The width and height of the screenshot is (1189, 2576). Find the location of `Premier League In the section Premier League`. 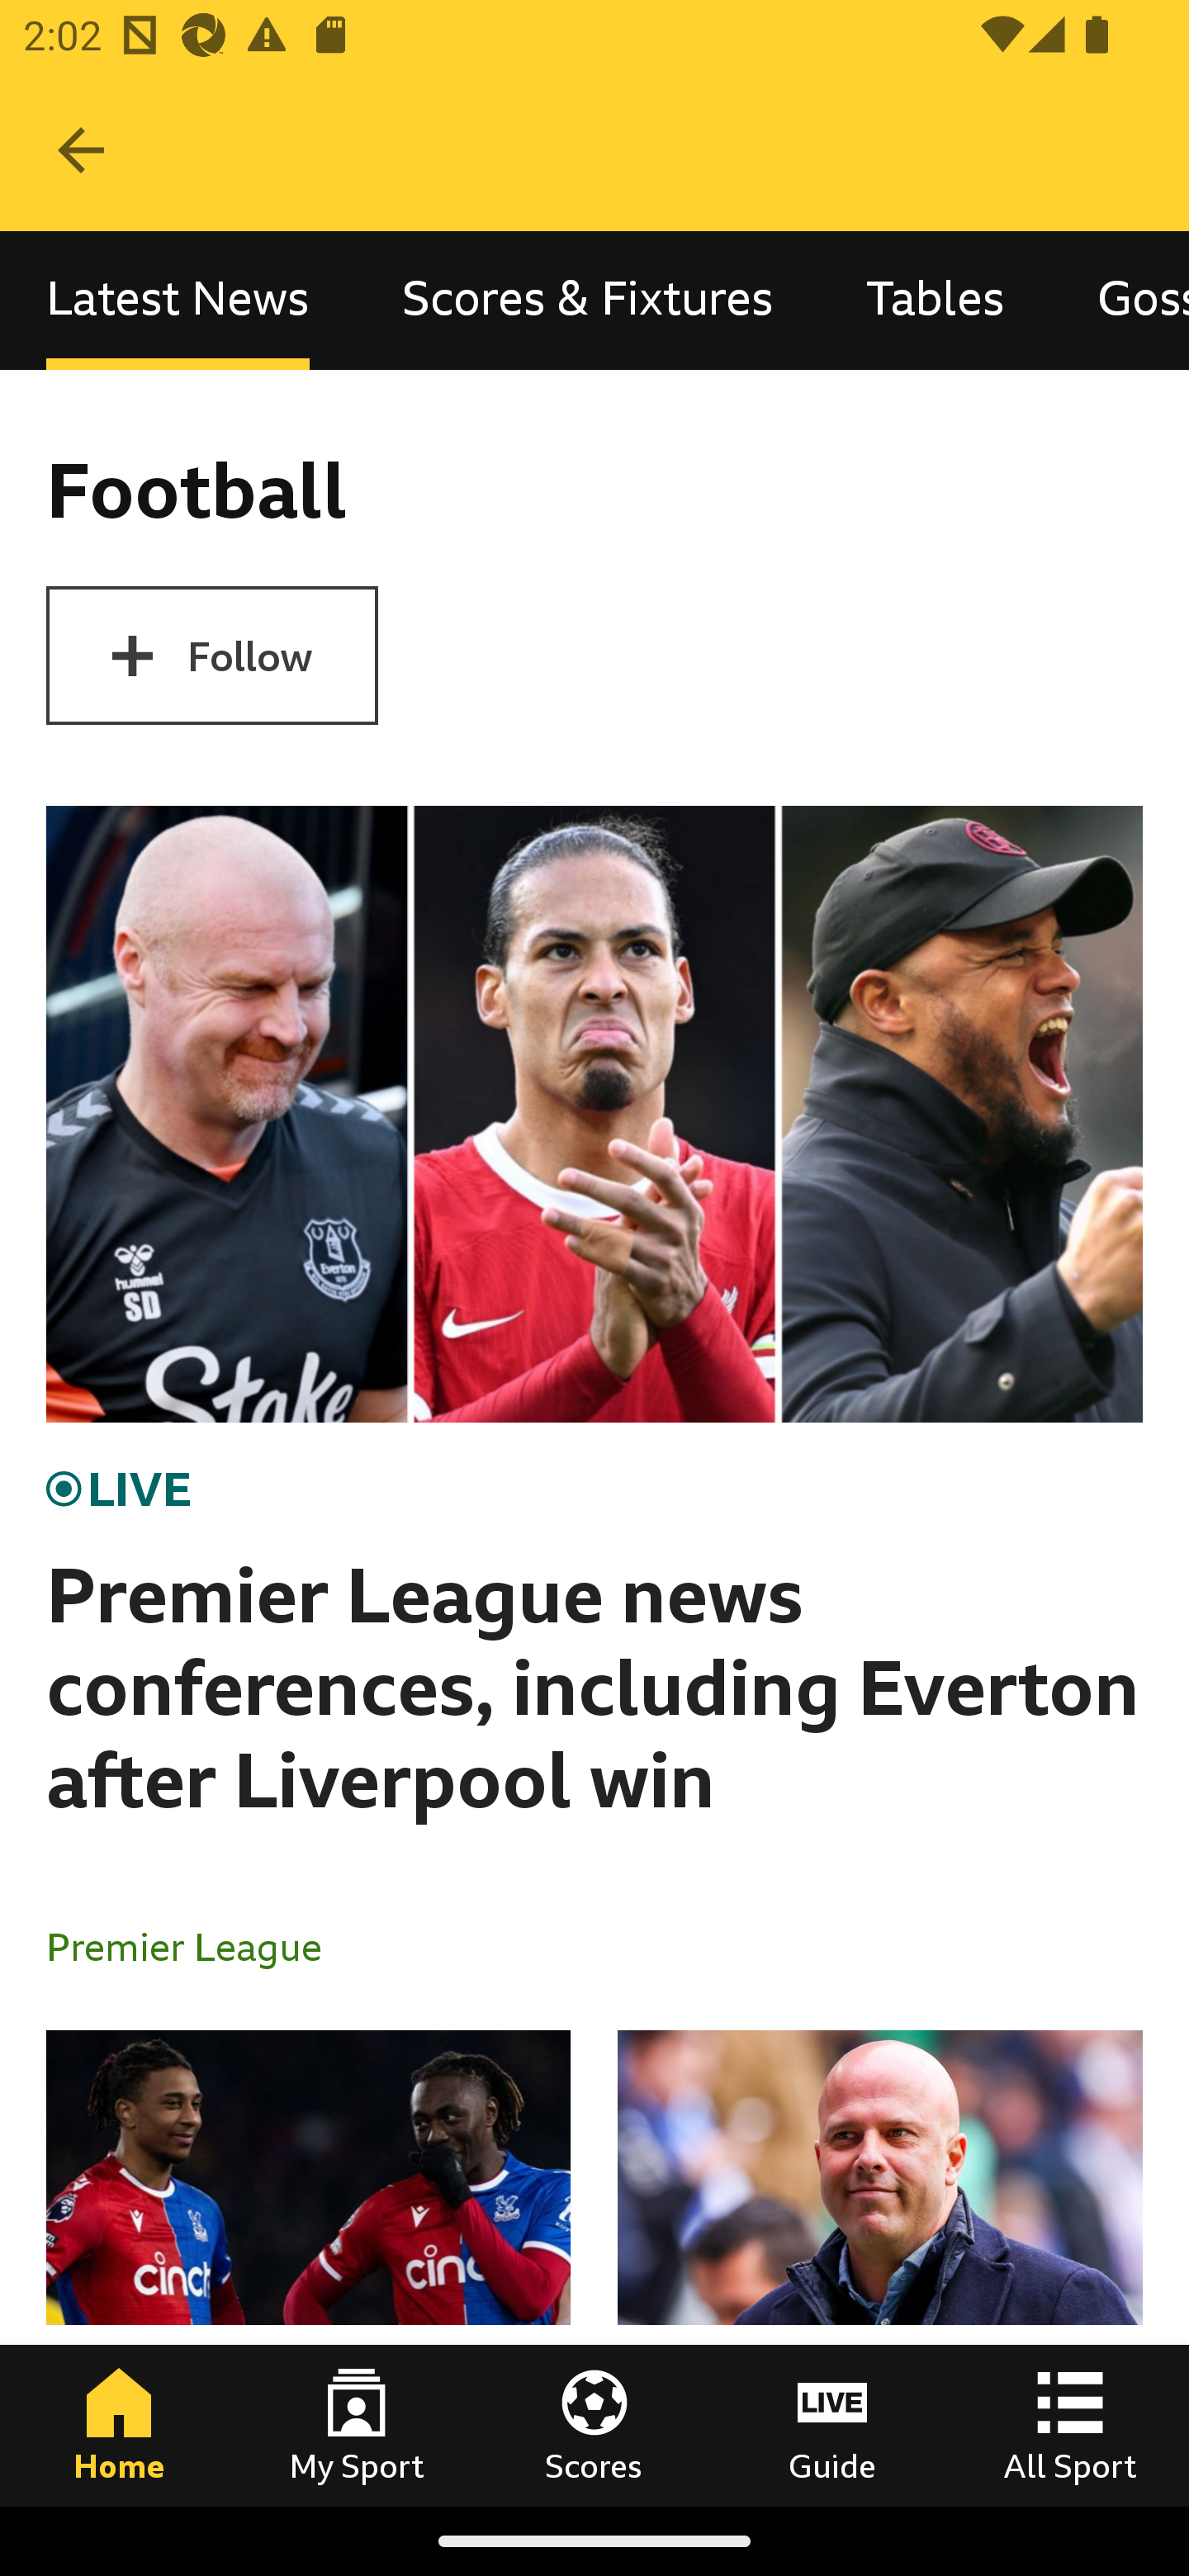

Premier League In the section Premier League is located at coordinates (197, 1945).